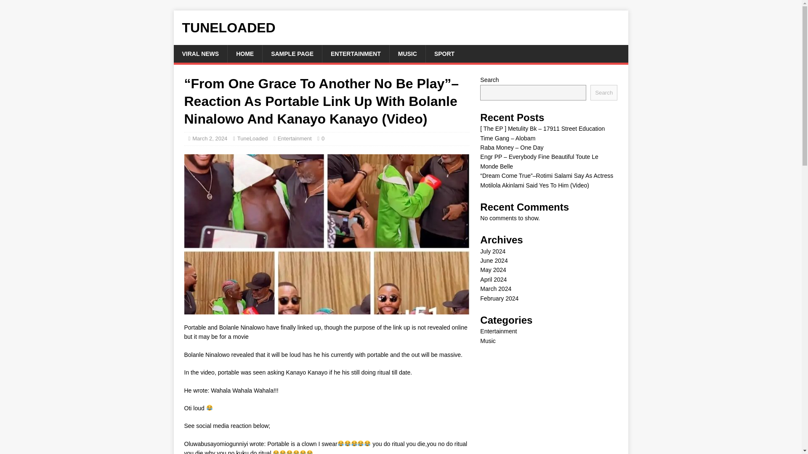 The image size is (808, 454). Describe the element at coordinates (252, 138) in the screenshot. I see `TuneLoaded` at that location.